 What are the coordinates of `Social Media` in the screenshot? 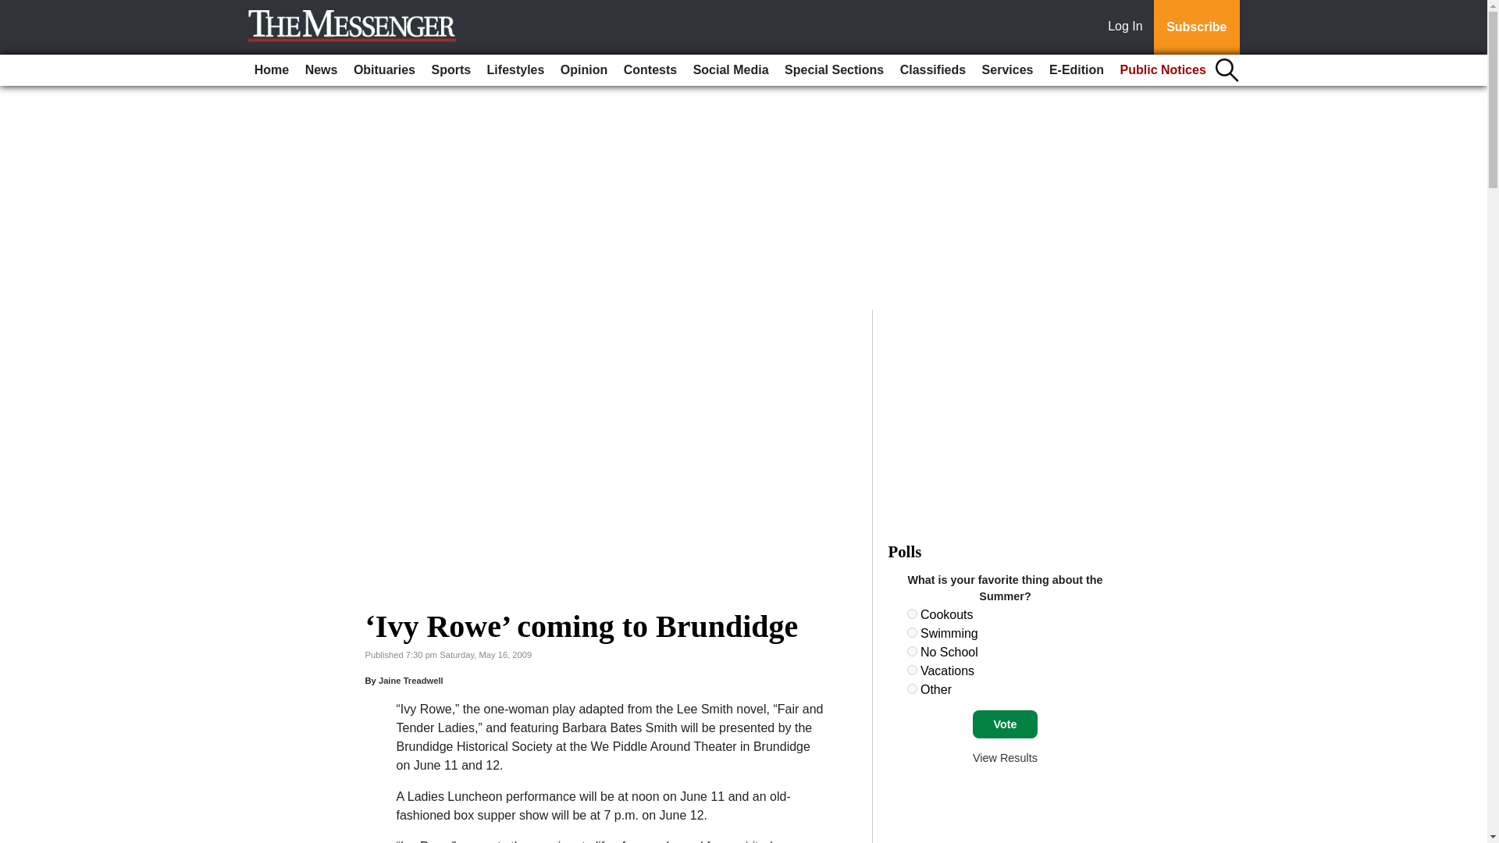 It's located at (731, 70).